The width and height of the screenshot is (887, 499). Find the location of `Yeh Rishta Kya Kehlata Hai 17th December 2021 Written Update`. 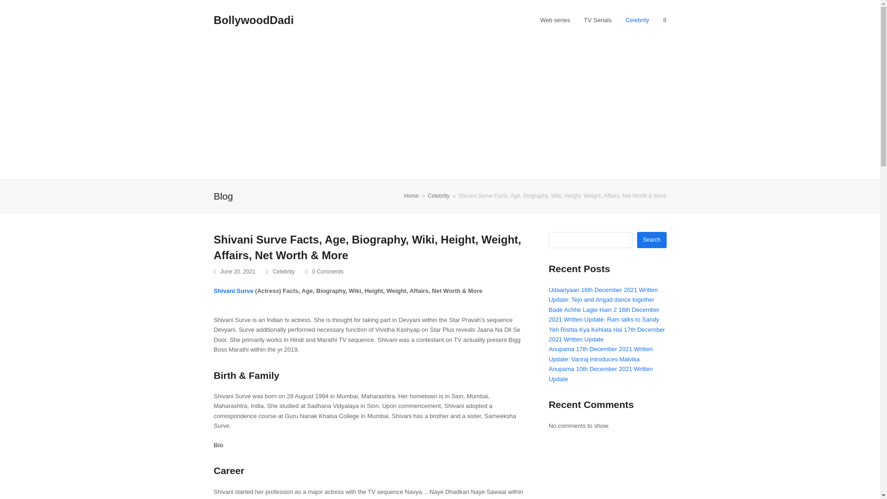

Yeh Rishta Kya Kehlata Hai 17th December 2021 Written Update is located at coordinates (607, 335).